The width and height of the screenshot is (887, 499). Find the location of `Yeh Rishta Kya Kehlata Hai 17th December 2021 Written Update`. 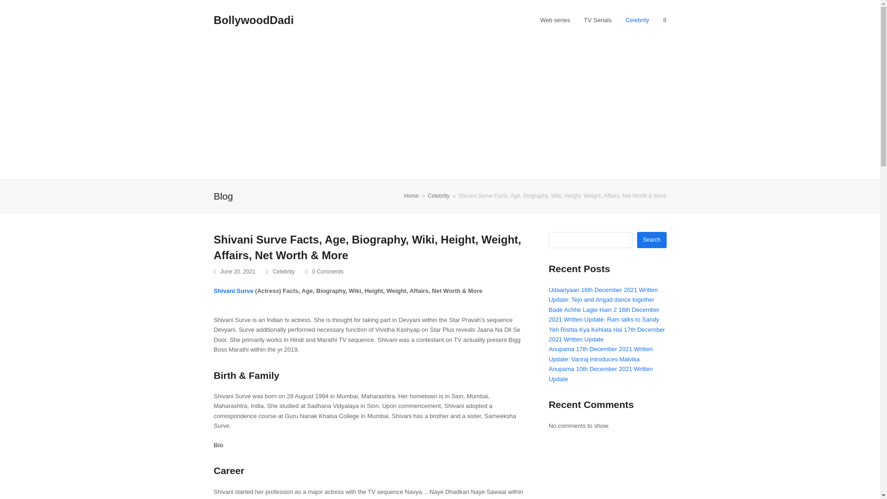

Yeh Rishta Kya Kehlata Hai 17th December 2021 Written Update is located at coordinates (607, 335).